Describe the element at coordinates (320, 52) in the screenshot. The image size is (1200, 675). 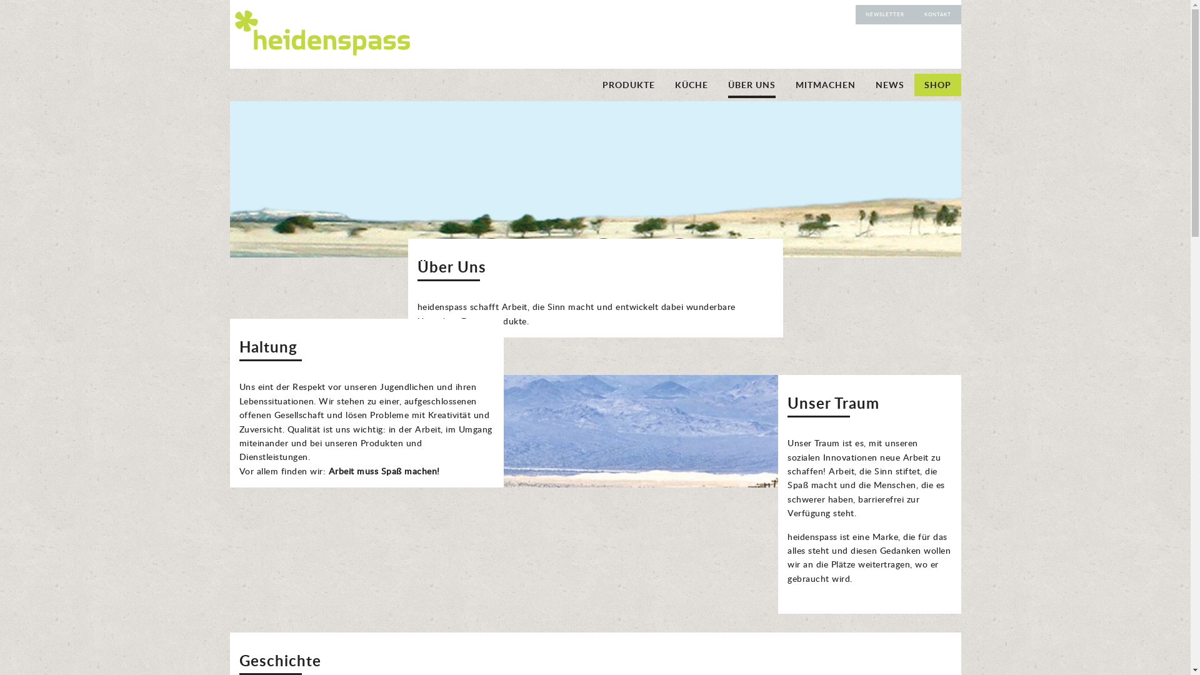
I see `heidenspass heidenspass` at that location.